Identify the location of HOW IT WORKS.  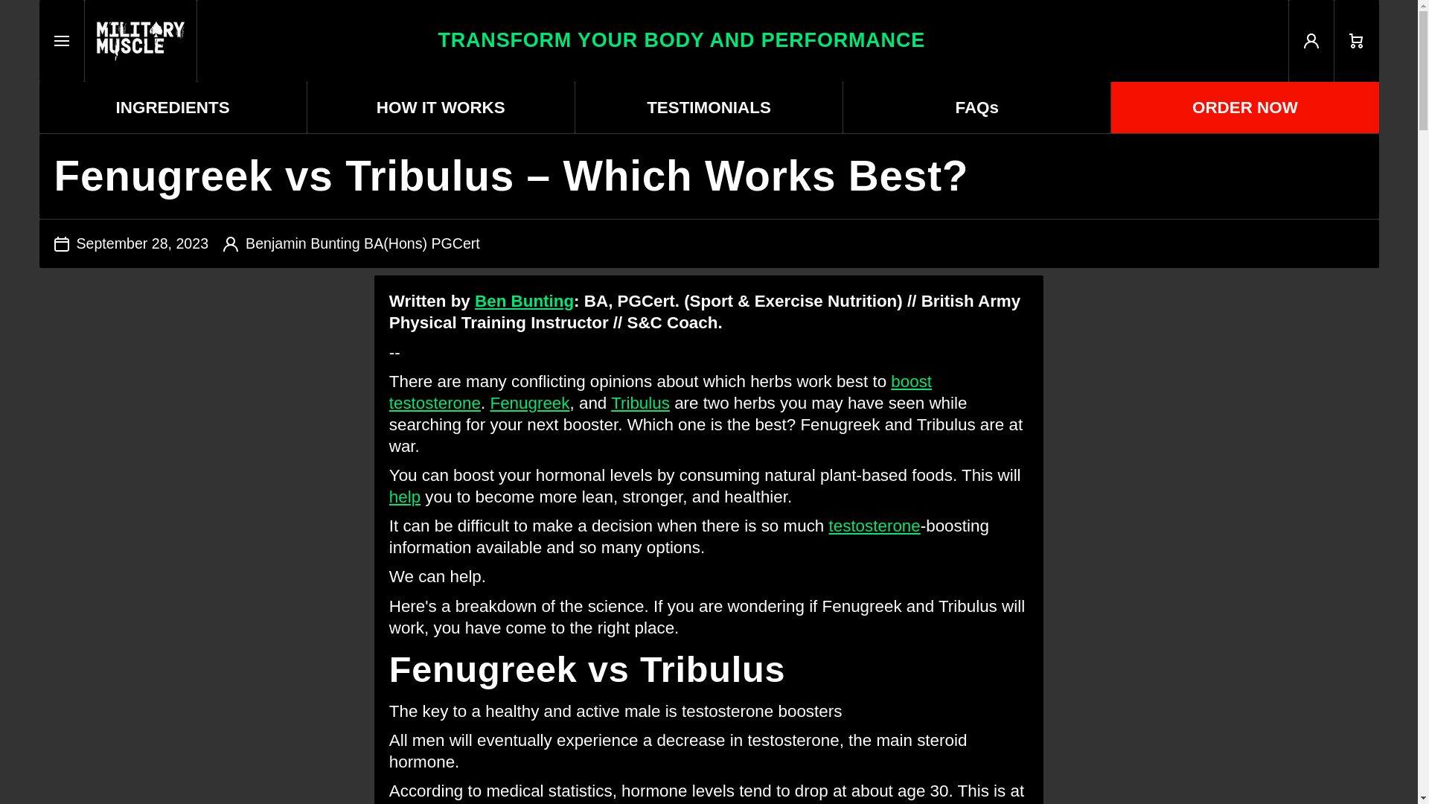
(404, 497).